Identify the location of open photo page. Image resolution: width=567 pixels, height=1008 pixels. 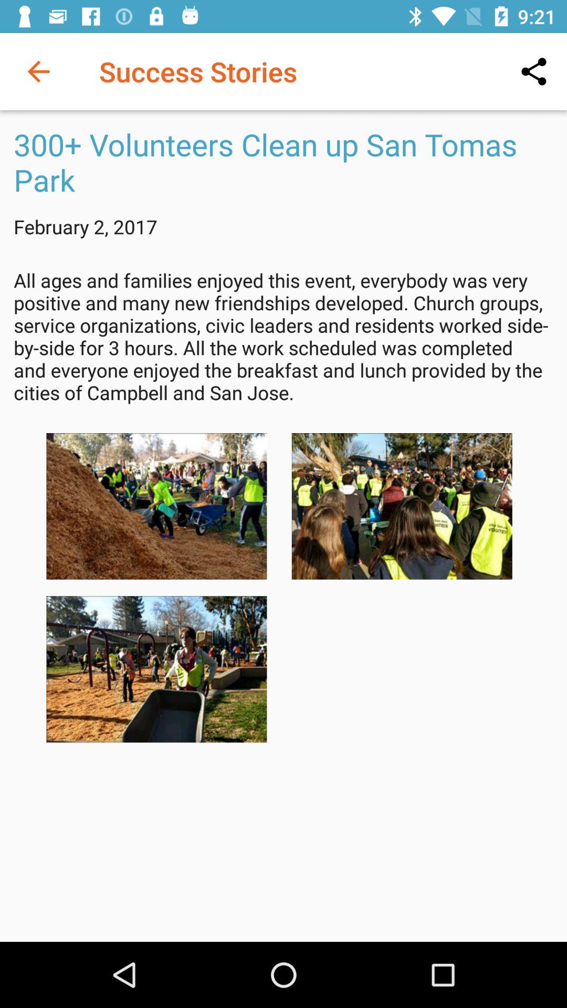
(156, 669).